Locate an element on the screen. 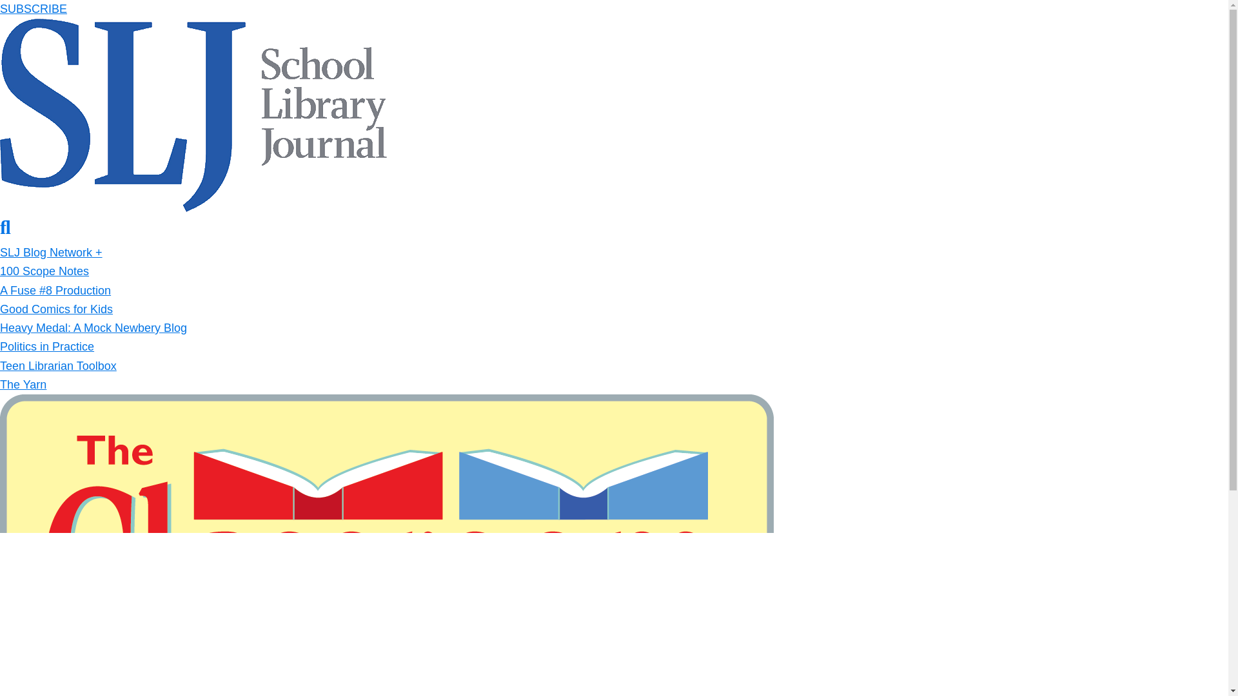  Teen Librarian Toolbox is located at coordinates (58, 366).